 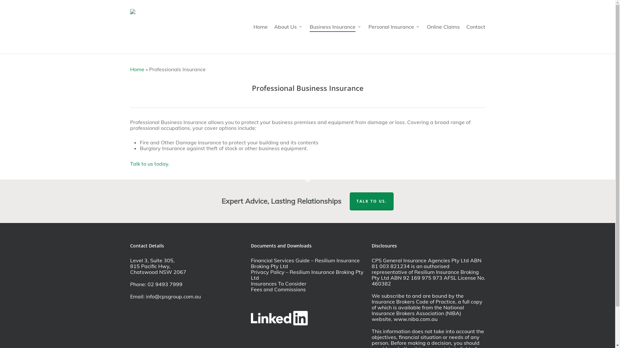 I want to click on Contact, so click(x=476, y=27).